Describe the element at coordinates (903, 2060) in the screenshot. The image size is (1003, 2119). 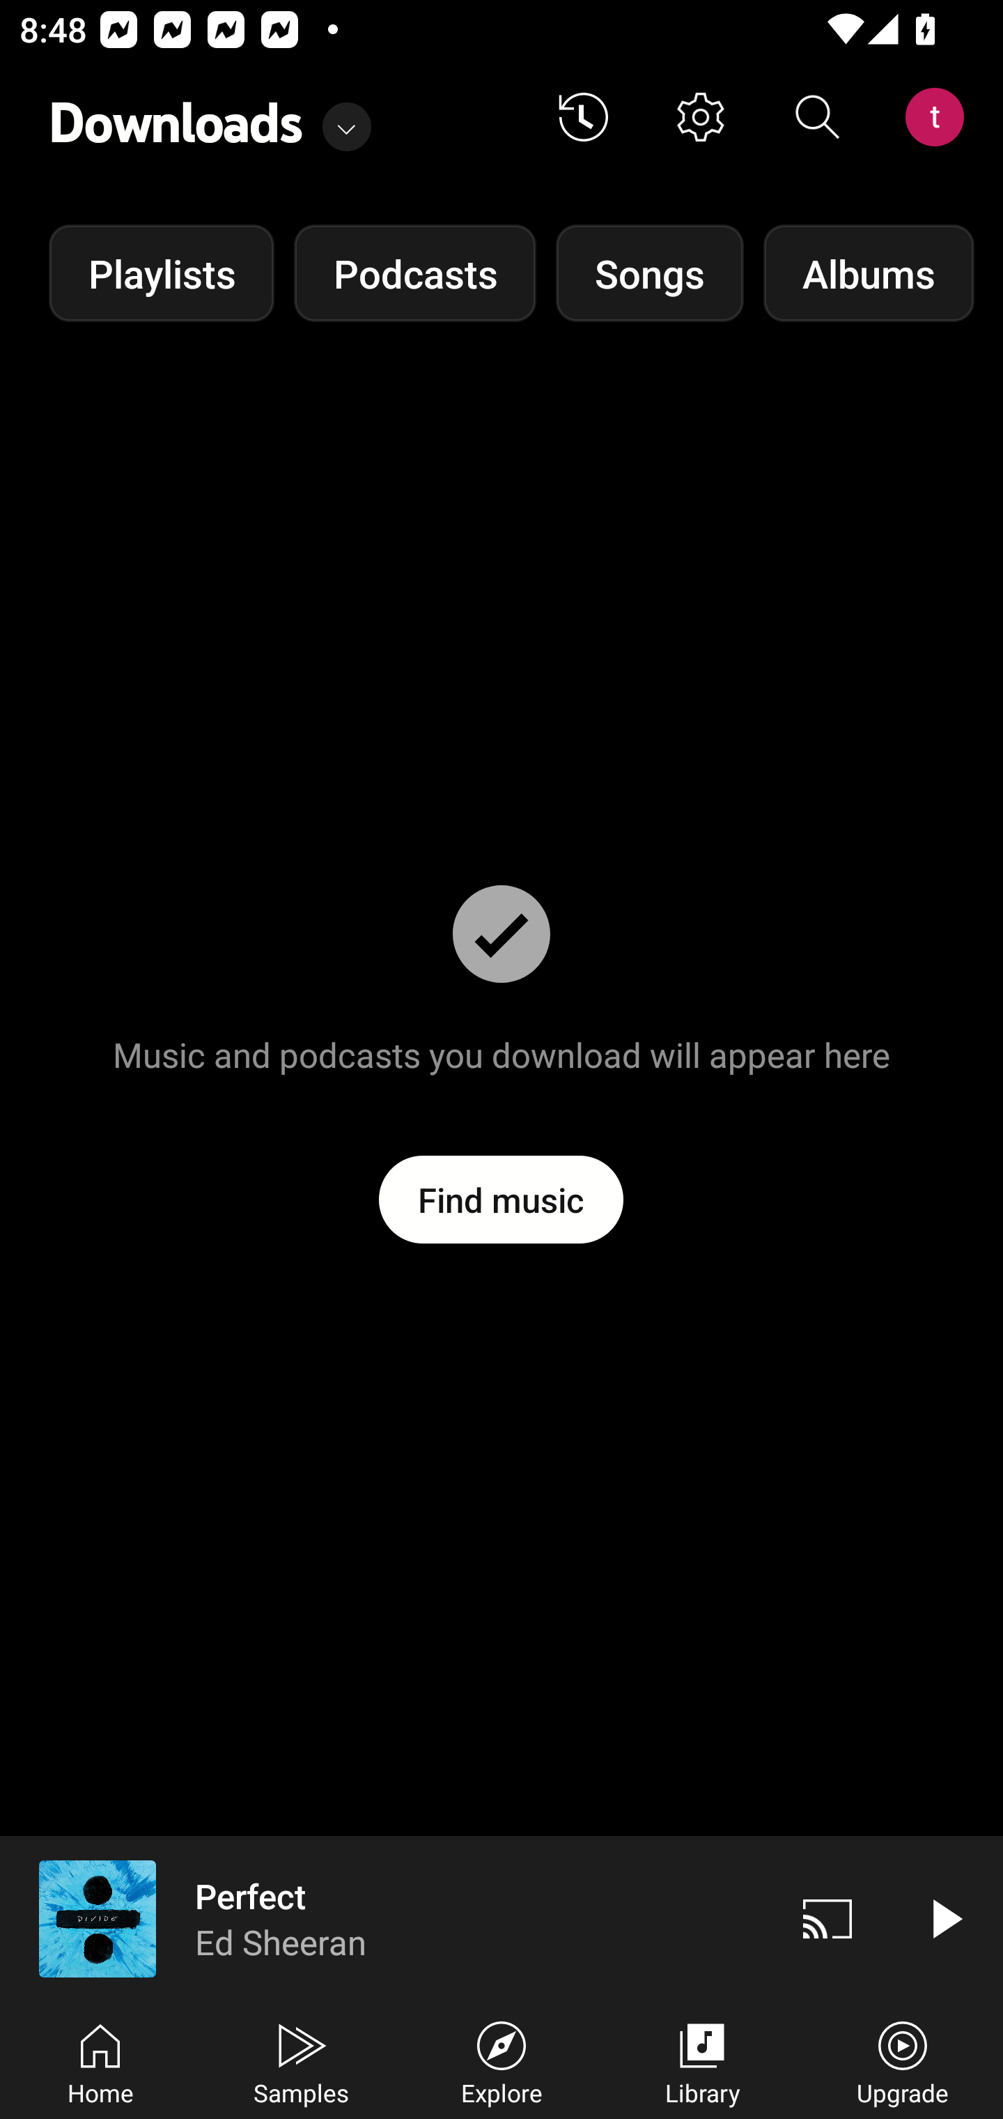
I see `Upgrade` at that location.